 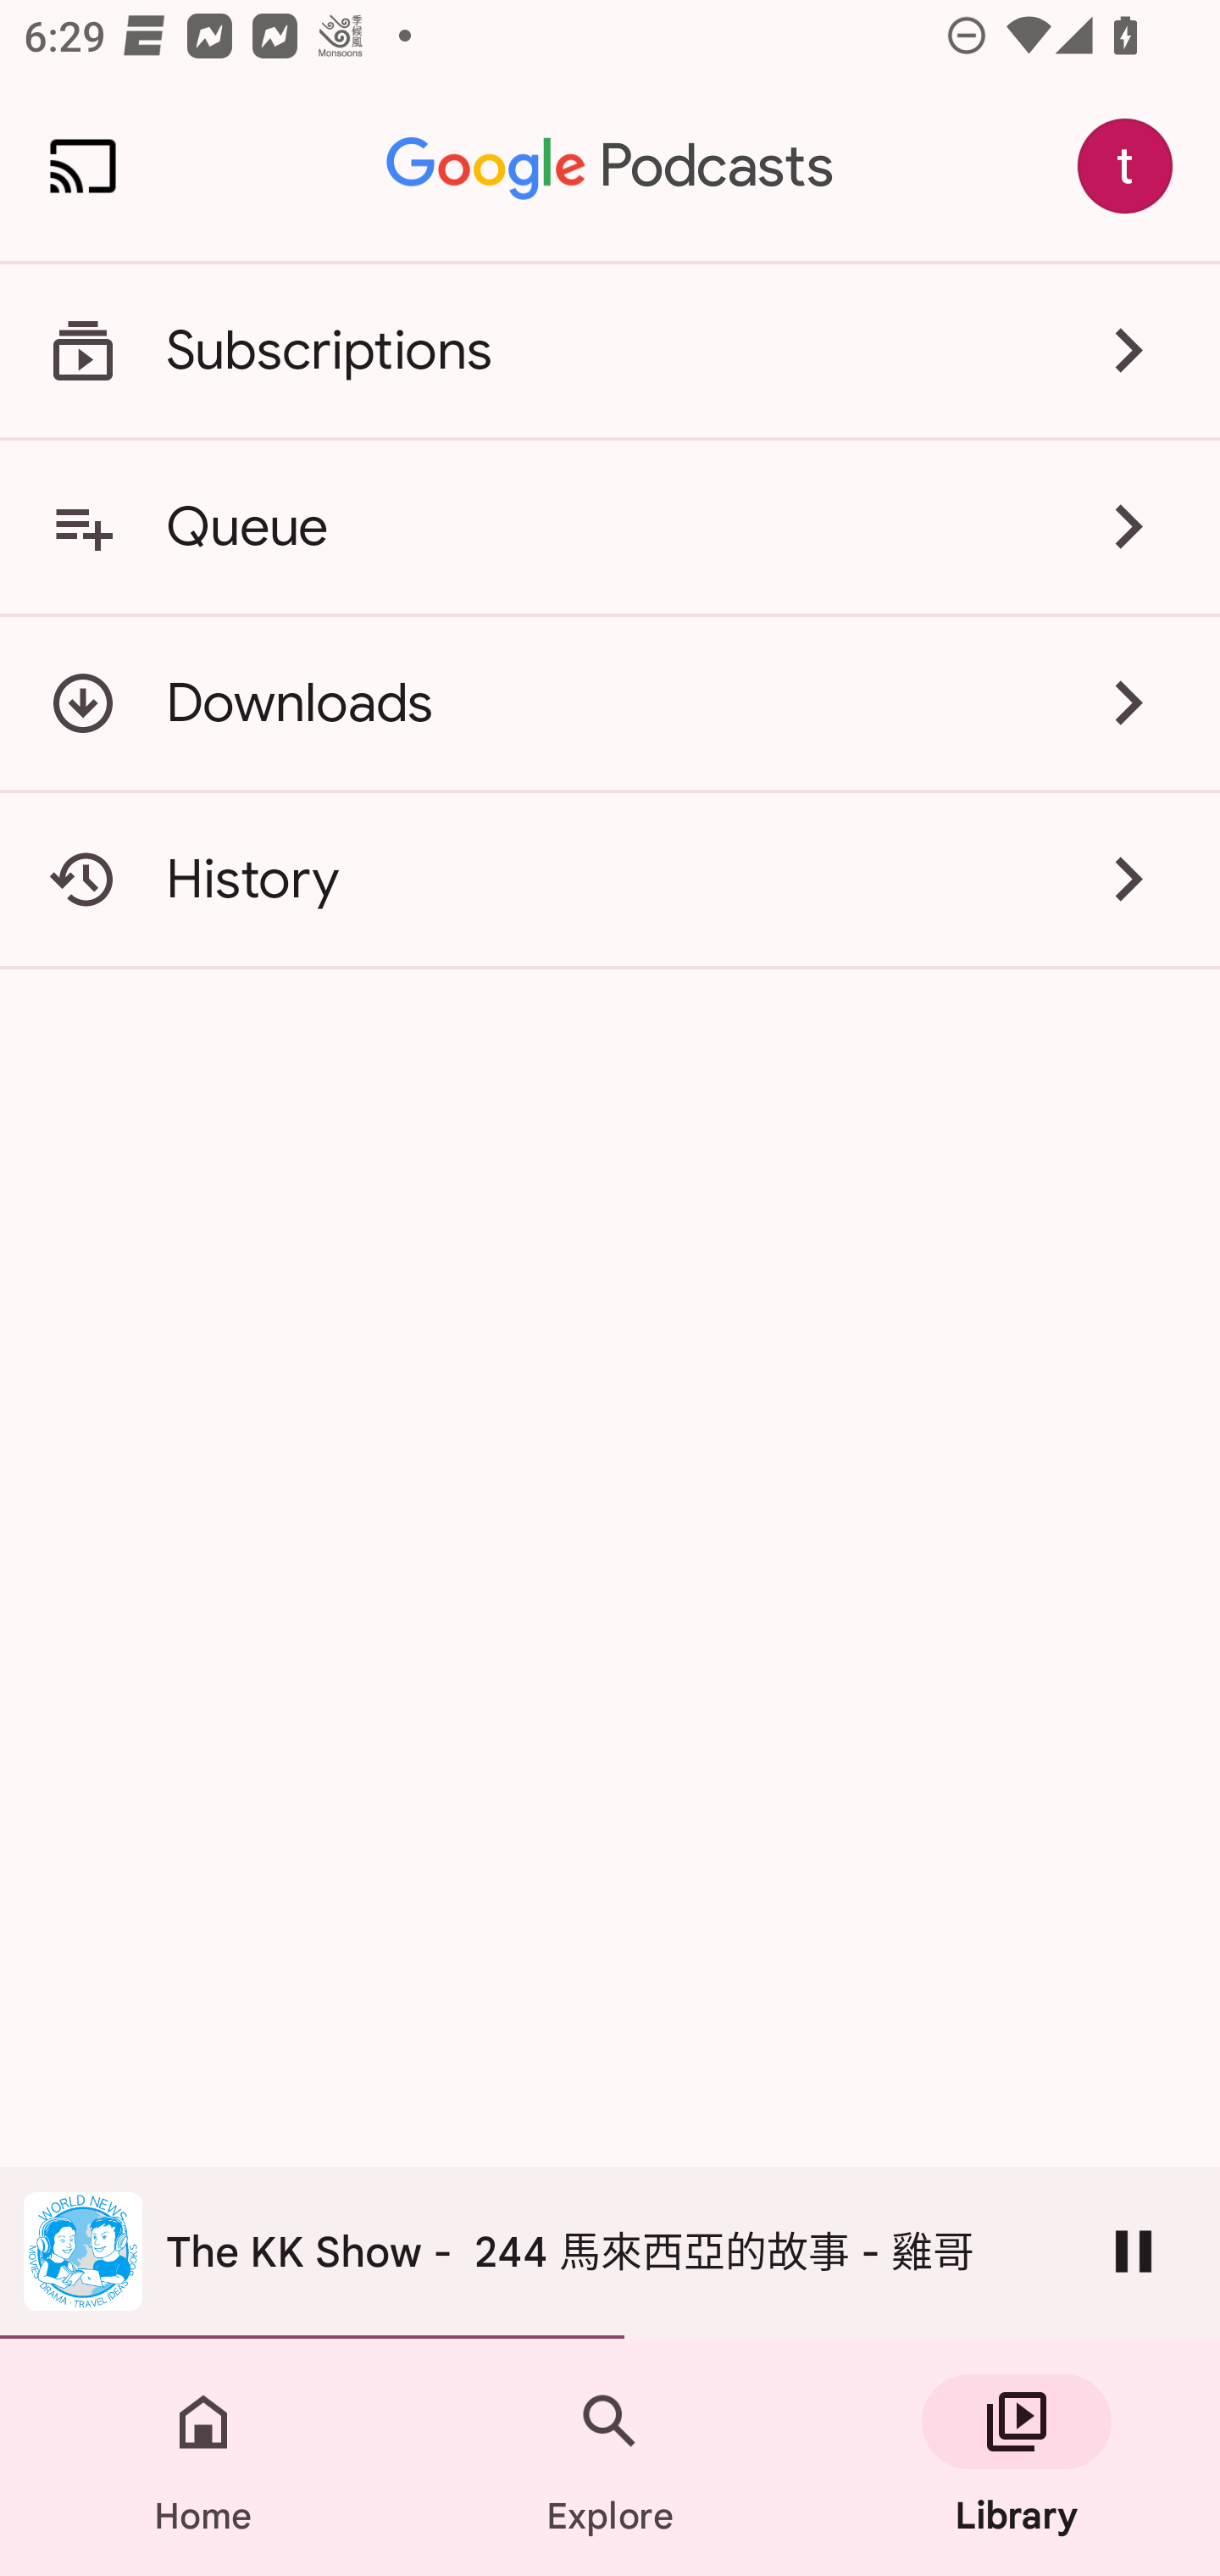 I want to click on Downloads, so click(x=610, y=703).